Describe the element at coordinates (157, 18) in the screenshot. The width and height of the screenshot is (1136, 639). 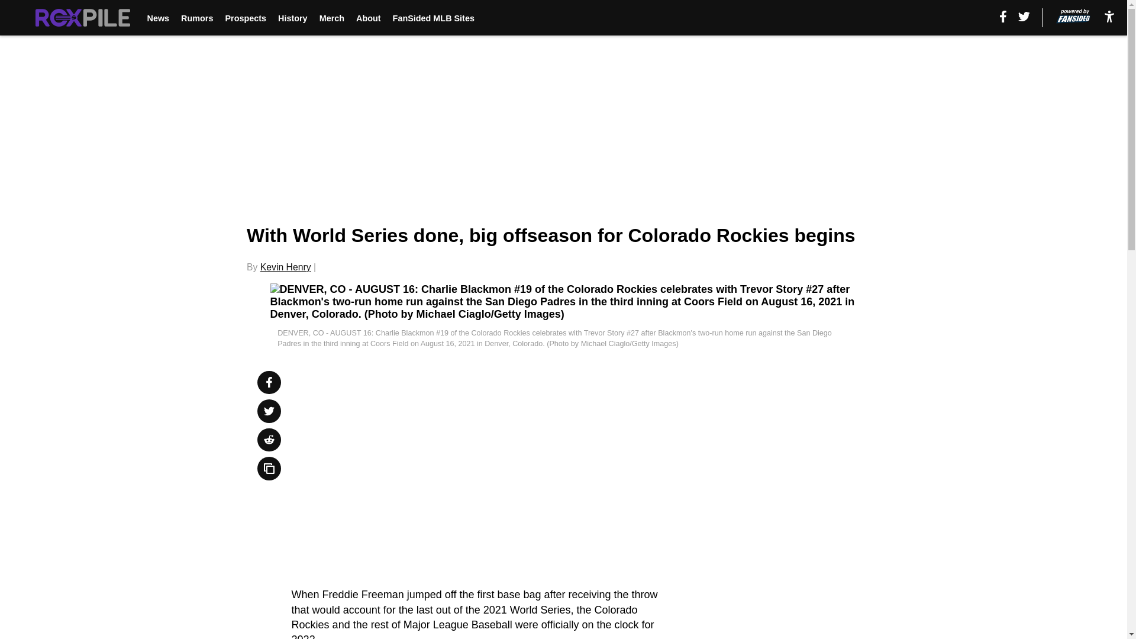
I see `News` at that location.